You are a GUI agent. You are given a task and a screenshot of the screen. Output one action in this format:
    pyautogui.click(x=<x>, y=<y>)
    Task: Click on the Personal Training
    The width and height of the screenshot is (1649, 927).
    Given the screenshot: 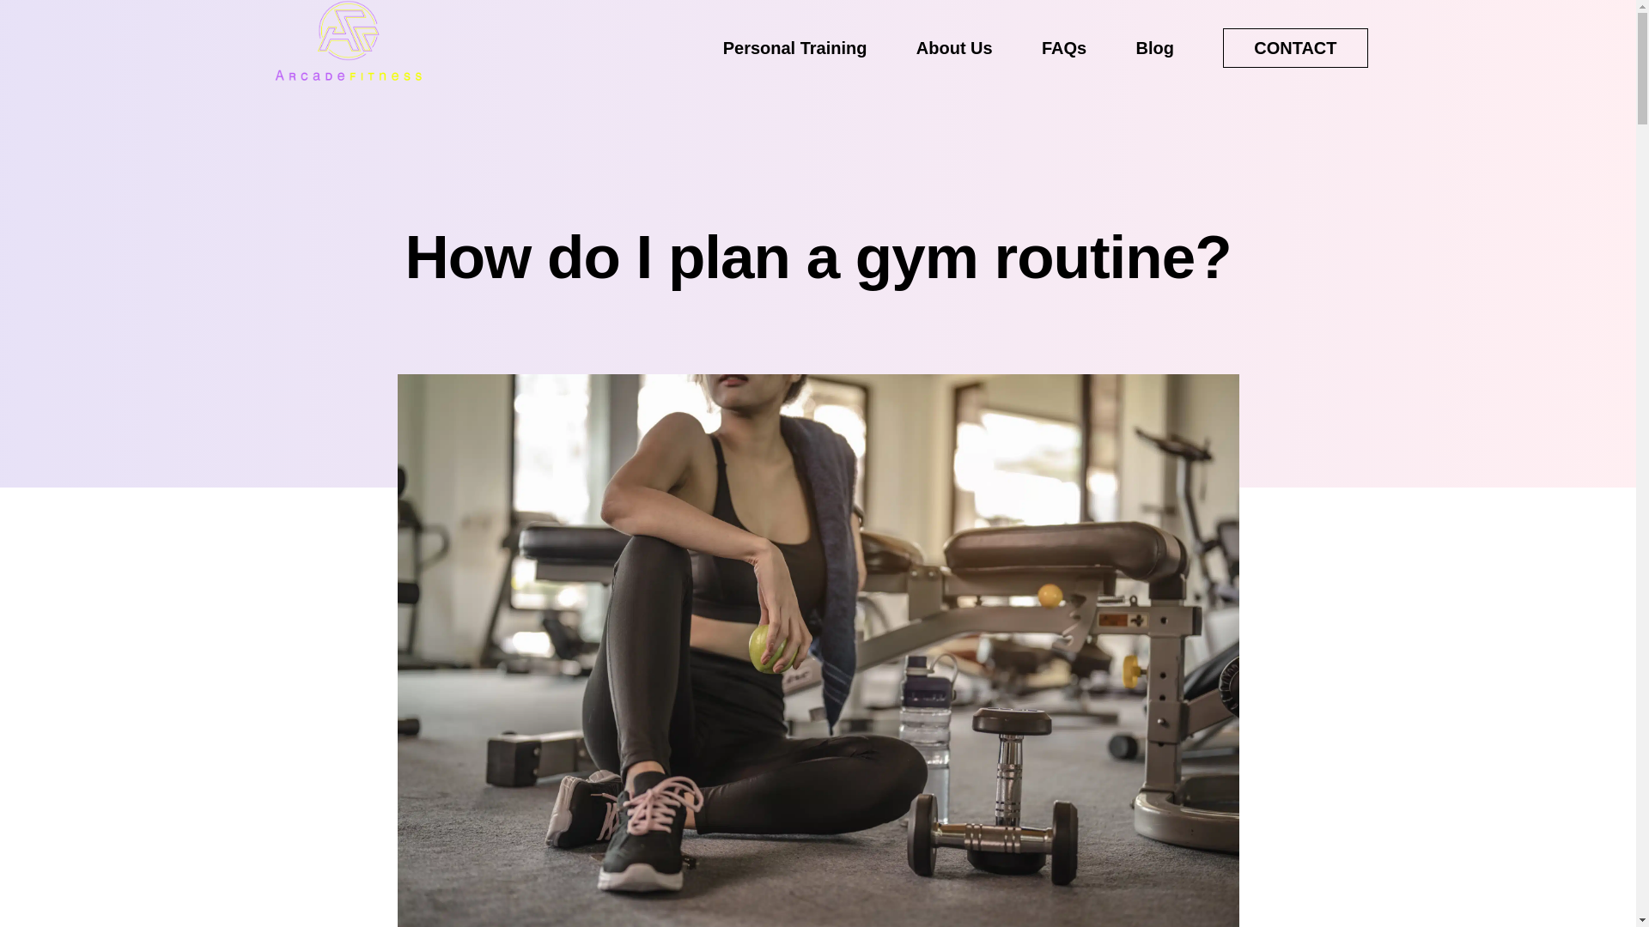 What is the action you would take?
    pyautogui.click(x=795, y=62)
    